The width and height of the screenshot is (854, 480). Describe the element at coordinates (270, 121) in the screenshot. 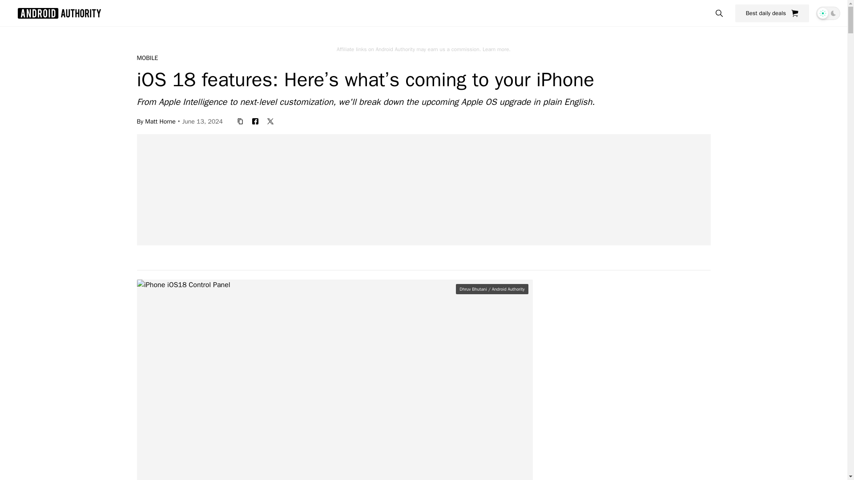

I see `twitter` at that location.